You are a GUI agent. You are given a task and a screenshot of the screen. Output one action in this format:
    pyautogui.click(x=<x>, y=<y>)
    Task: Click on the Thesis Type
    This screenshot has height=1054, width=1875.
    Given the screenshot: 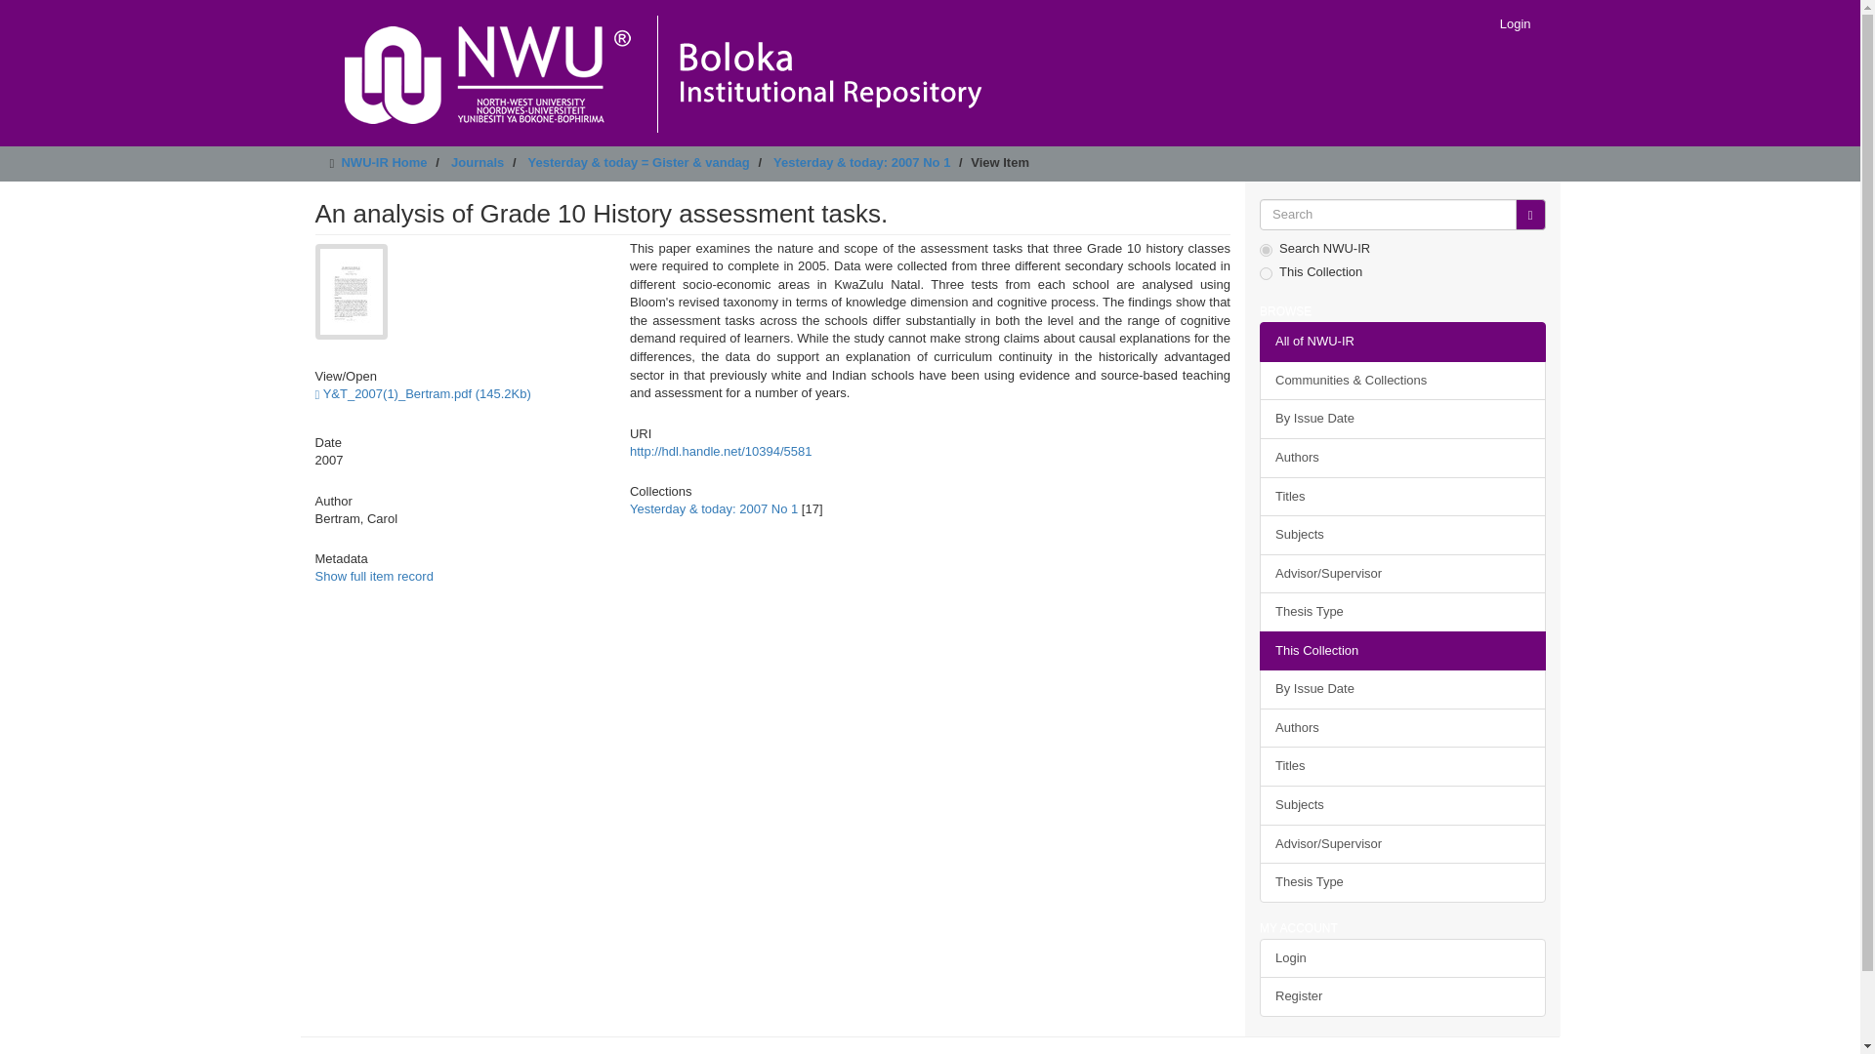 What is the action you would take?
    pyautogui.click(x=1402, y=882)
    